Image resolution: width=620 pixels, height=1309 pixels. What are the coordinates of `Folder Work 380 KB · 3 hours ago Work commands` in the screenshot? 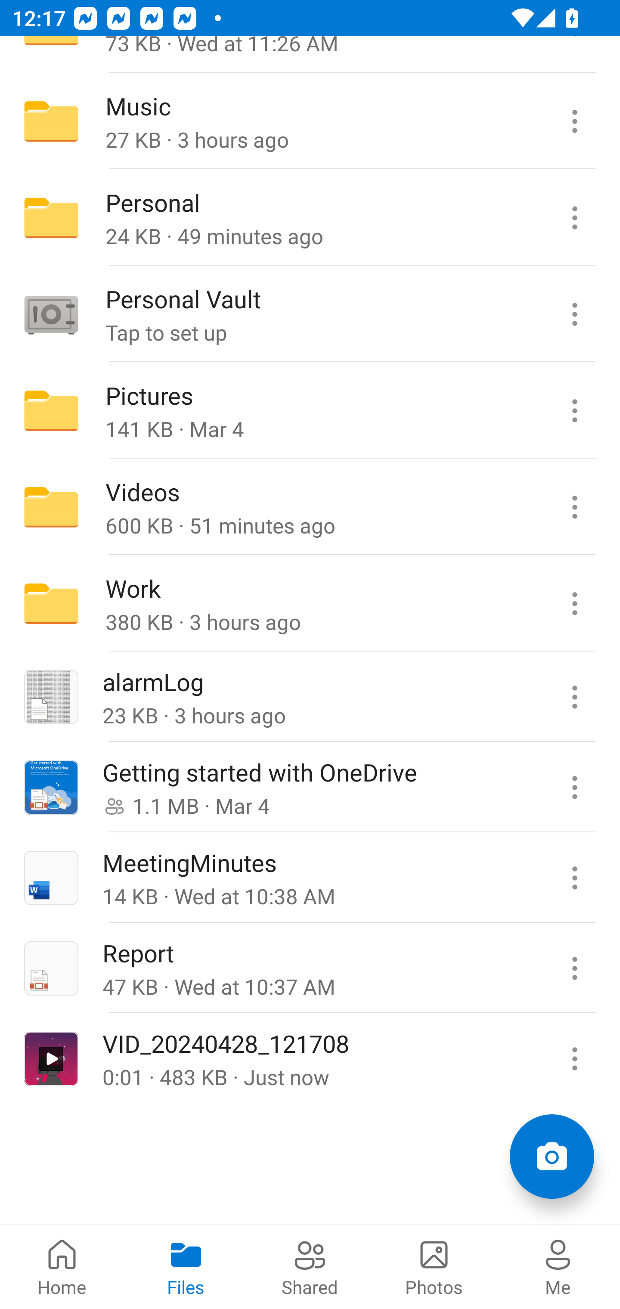 It's located at (310, 603).